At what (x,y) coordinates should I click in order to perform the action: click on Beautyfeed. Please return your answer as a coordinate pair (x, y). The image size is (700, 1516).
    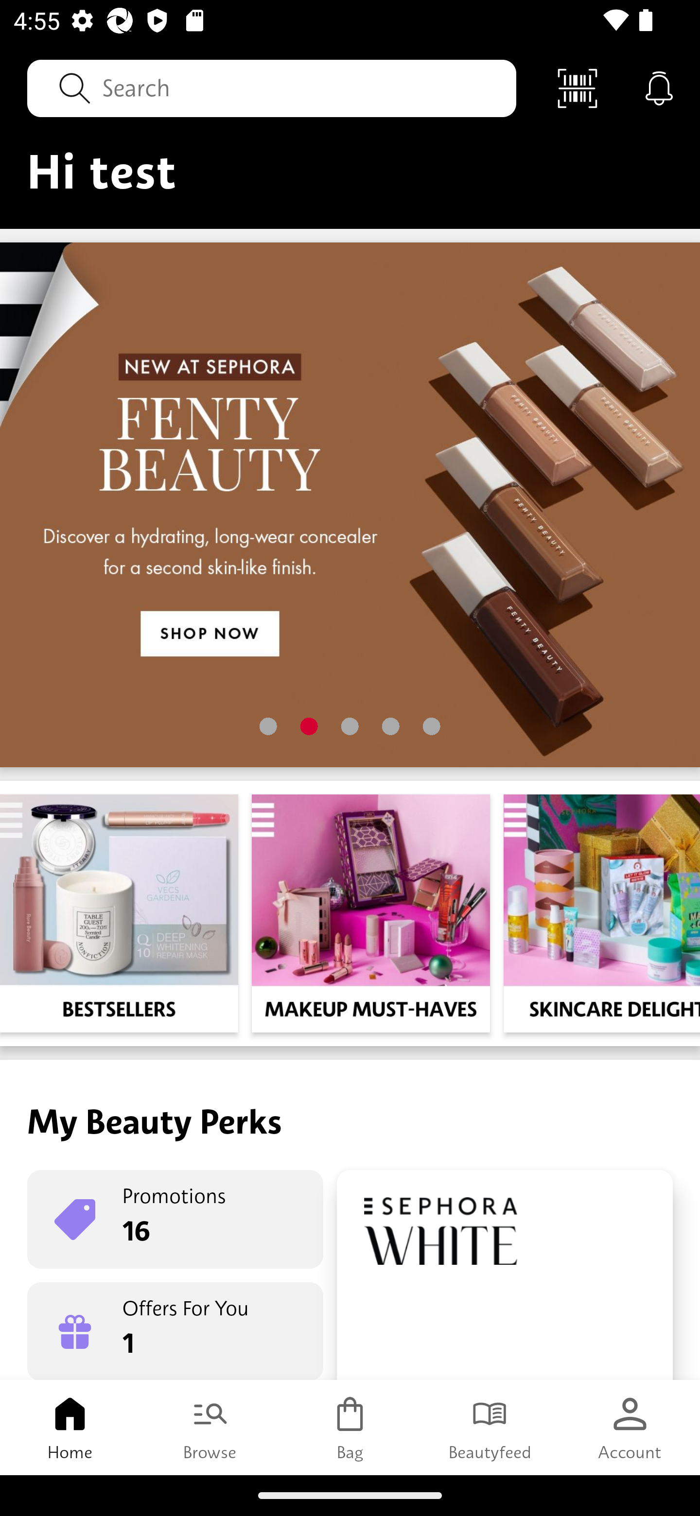
    Looking at the image, I should click on (490, 1427).